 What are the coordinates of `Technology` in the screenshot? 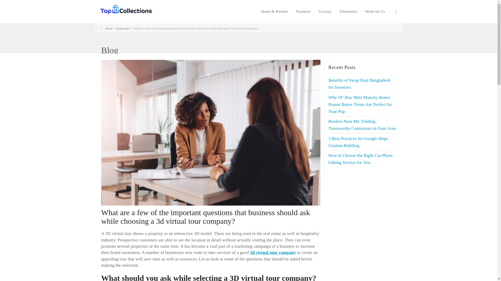 It's located at (122, 28).